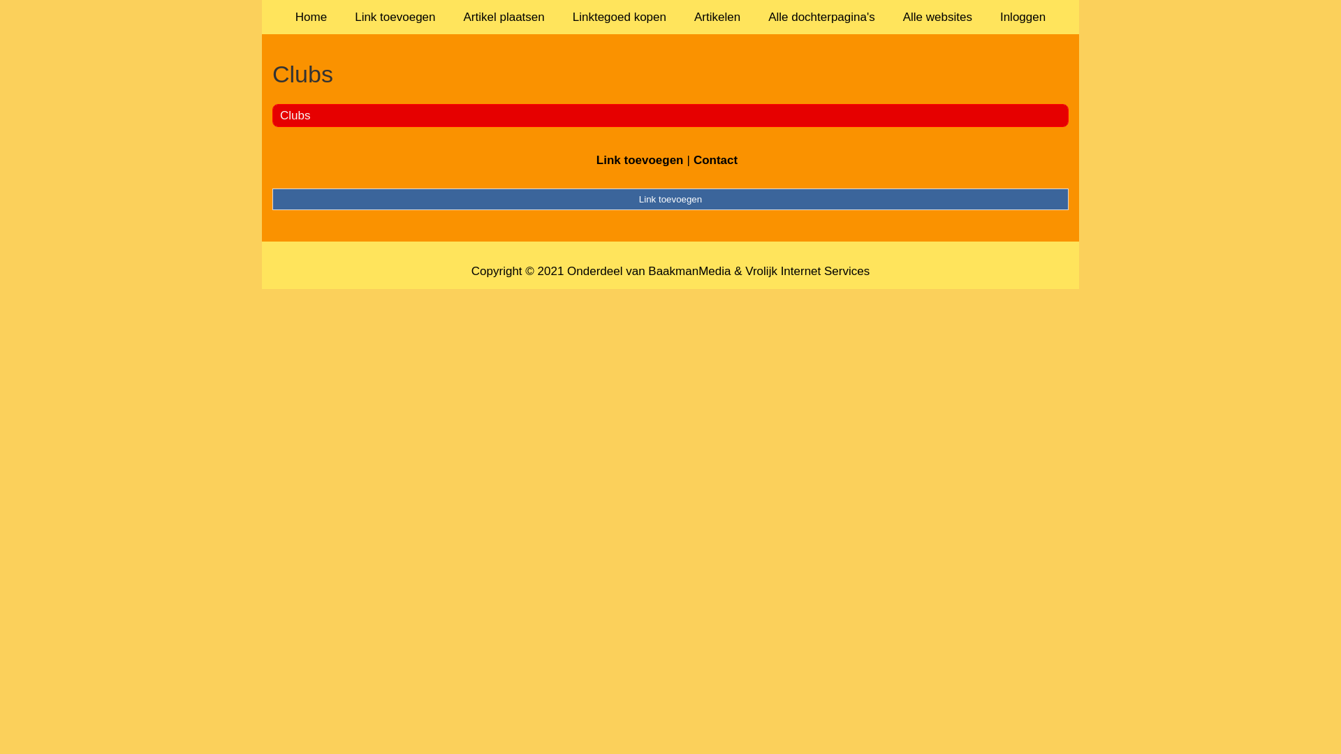 The height and width of the screenshot is (754, 1341). What do you see at coordinates (715, 161) in the screenshot?
I see `Contact` at bounding box center [715, 161].